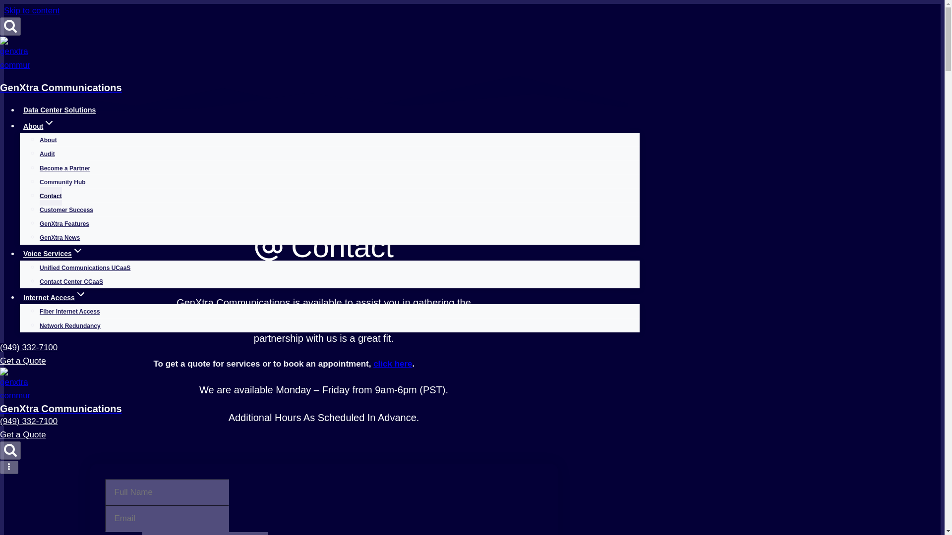  I want to click on Toggle Menu, so click(9, 467).